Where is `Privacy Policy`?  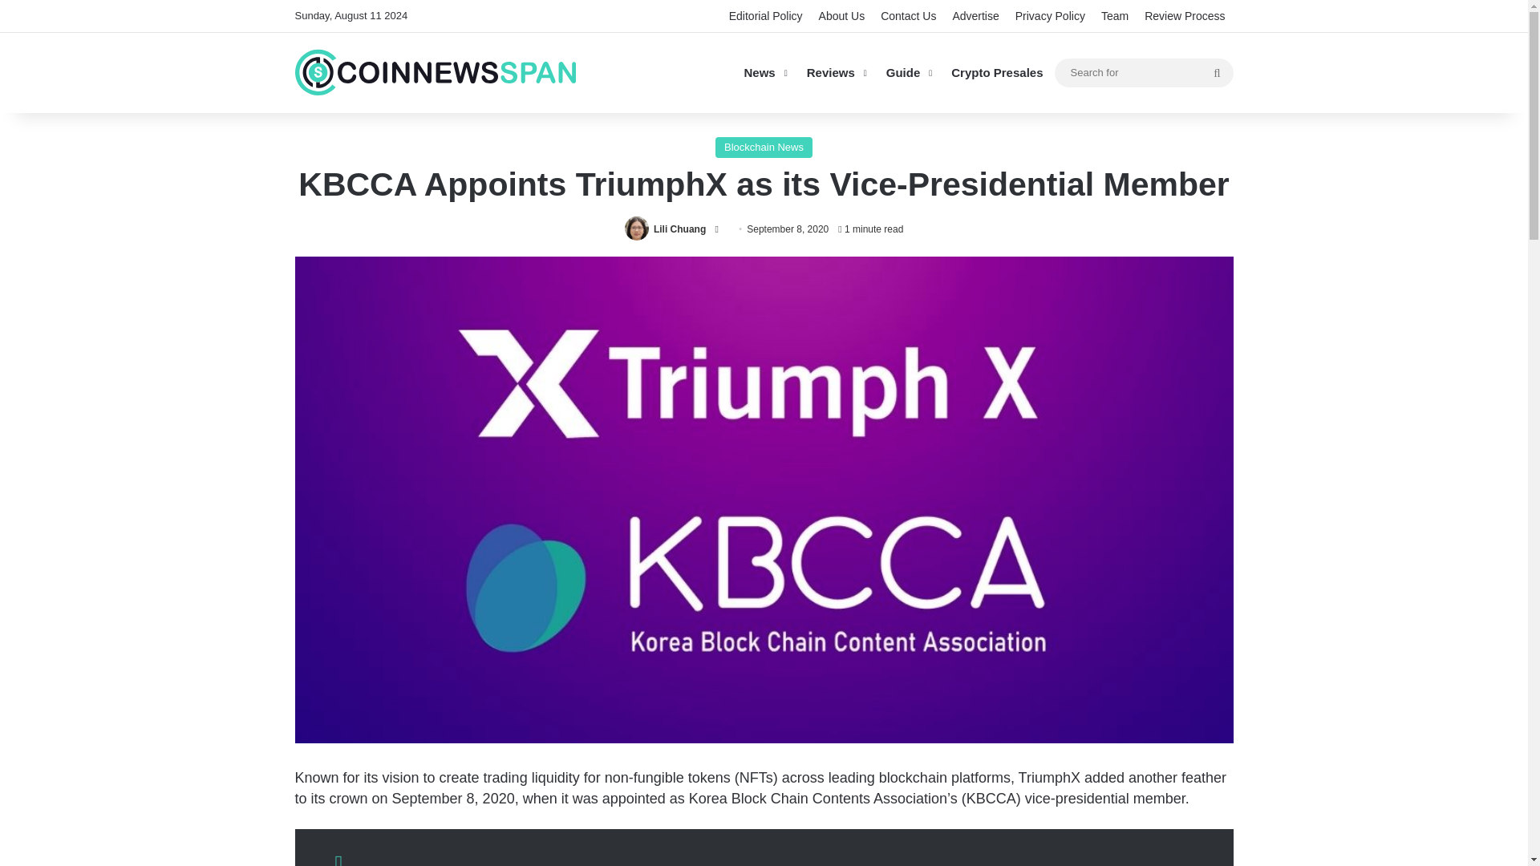 Privacy Policy is located at coordinates (1050, 16).